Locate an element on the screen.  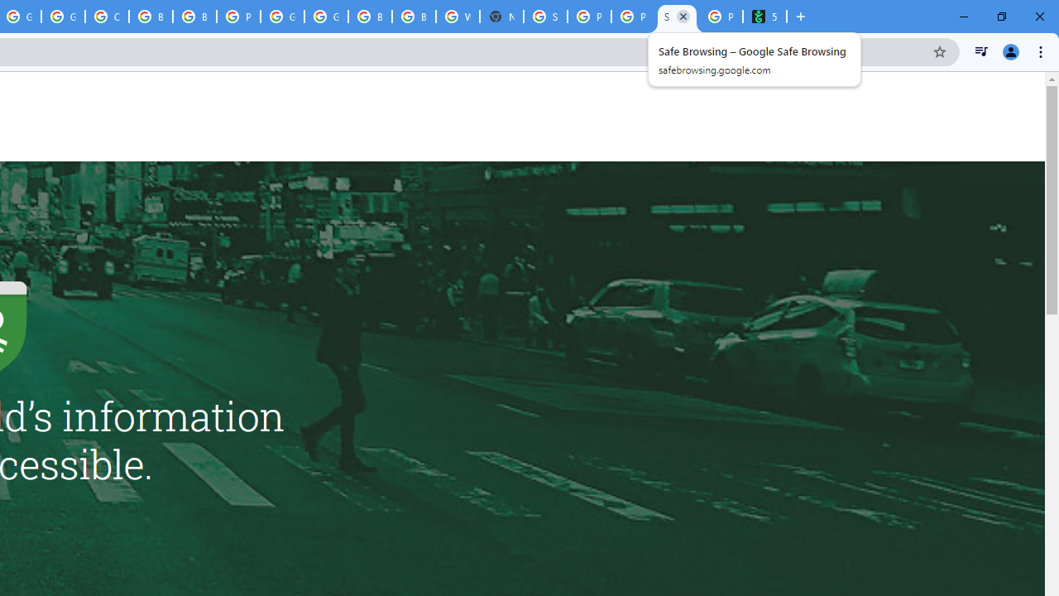
Browse Chrome as a guest - Computer - Google Chrome Help is located at coordinates (151, 17).